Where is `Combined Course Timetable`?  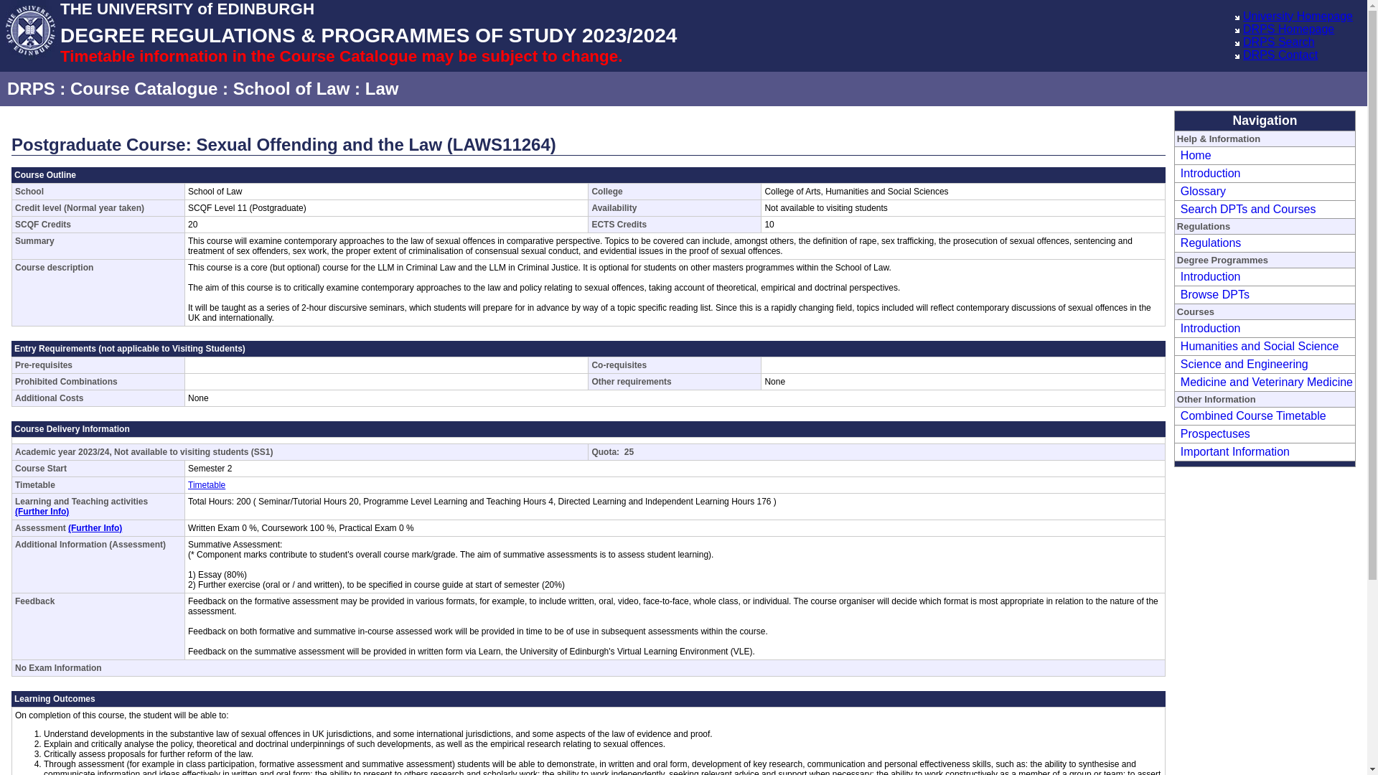
Combined Course Timetable is located at coordinates (1251, 415).